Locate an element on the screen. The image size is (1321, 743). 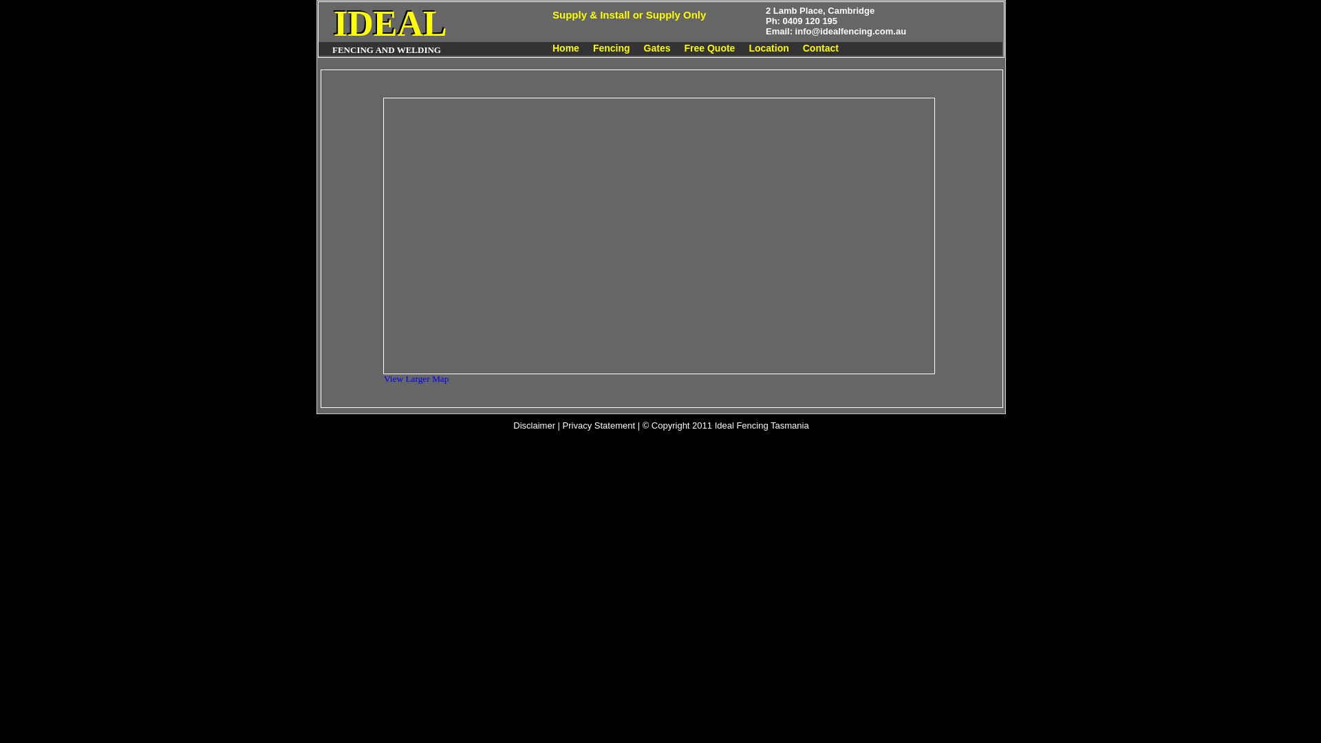
Free Quote is located at coordinates (709, 48).